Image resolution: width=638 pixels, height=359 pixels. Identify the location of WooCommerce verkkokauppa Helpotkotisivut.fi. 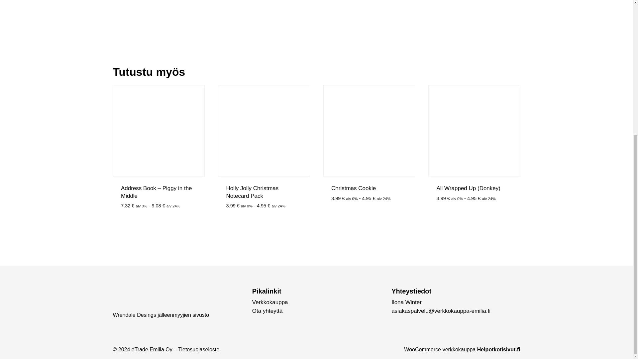
(462, 349).